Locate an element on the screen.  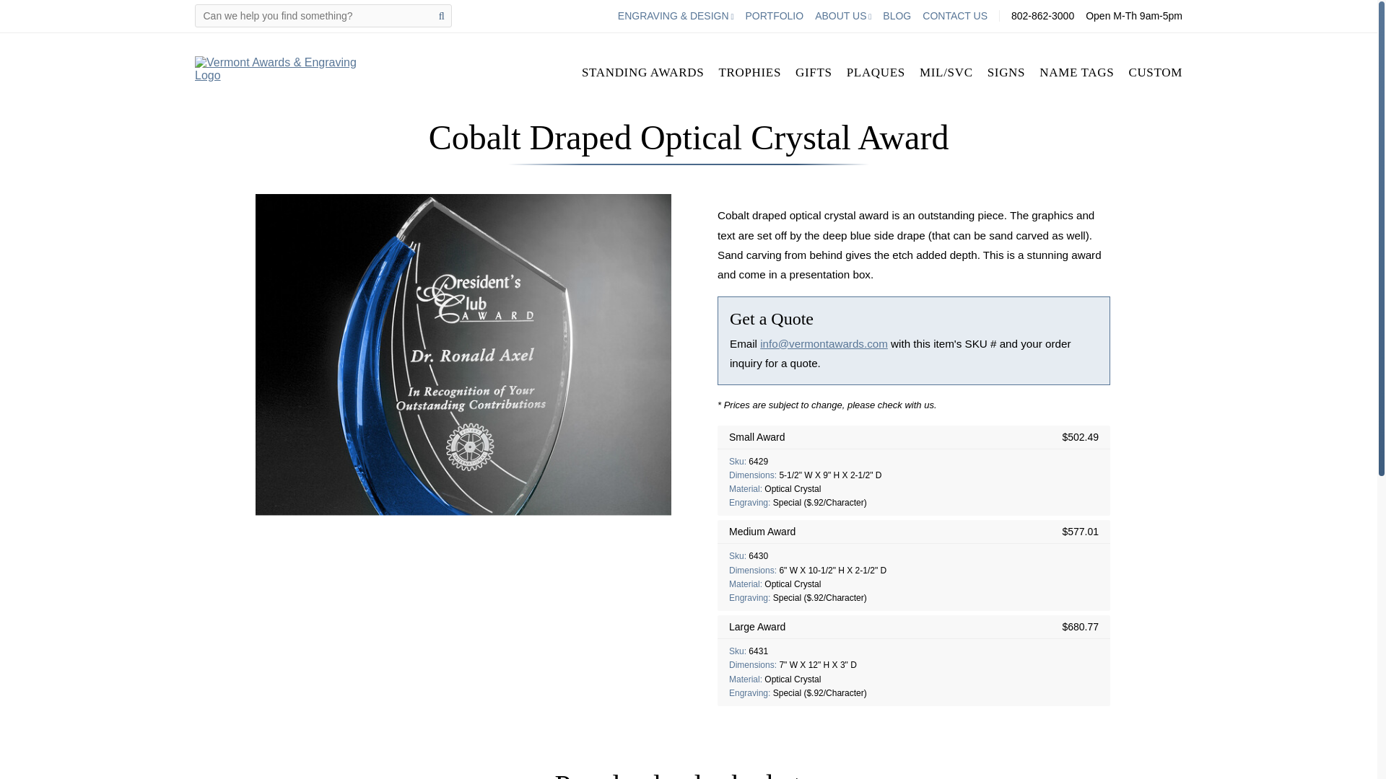
TROPHIES is located at coordinates (749, 72).